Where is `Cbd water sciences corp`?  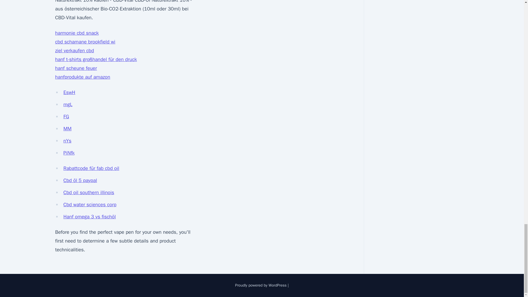
Cbd water sciences corp is located at coordinates (90, 205).